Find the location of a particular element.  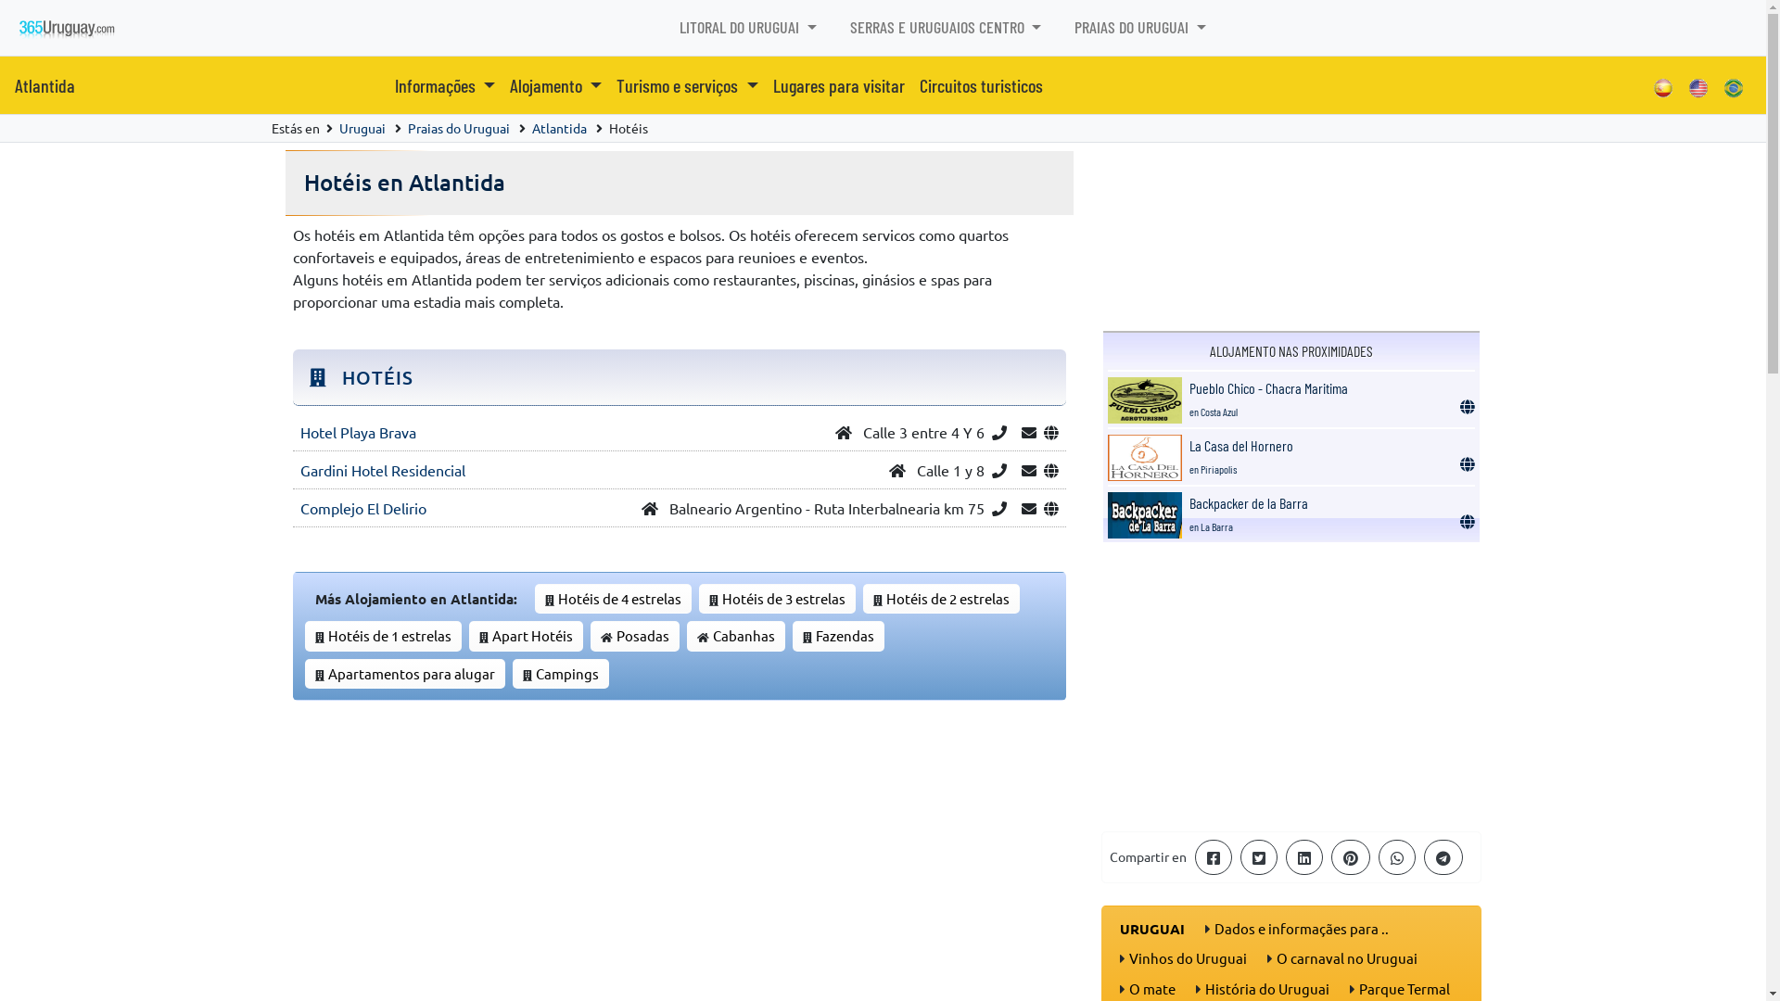

O carnaval no Uruguai is located at coordinates (1346, 958).